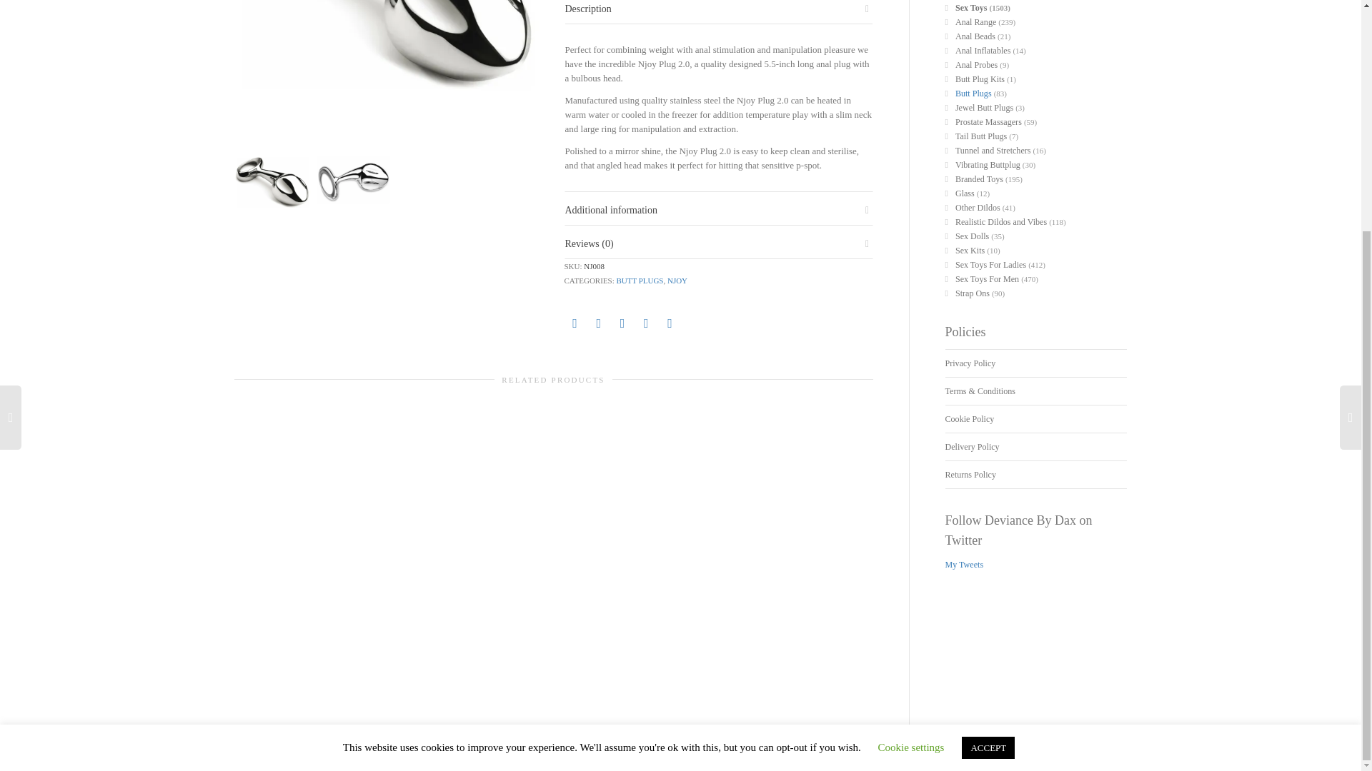  What do you see at coordinates (587, 9) in the screenshot?
I see `Description` at bounding box center [587, 9].